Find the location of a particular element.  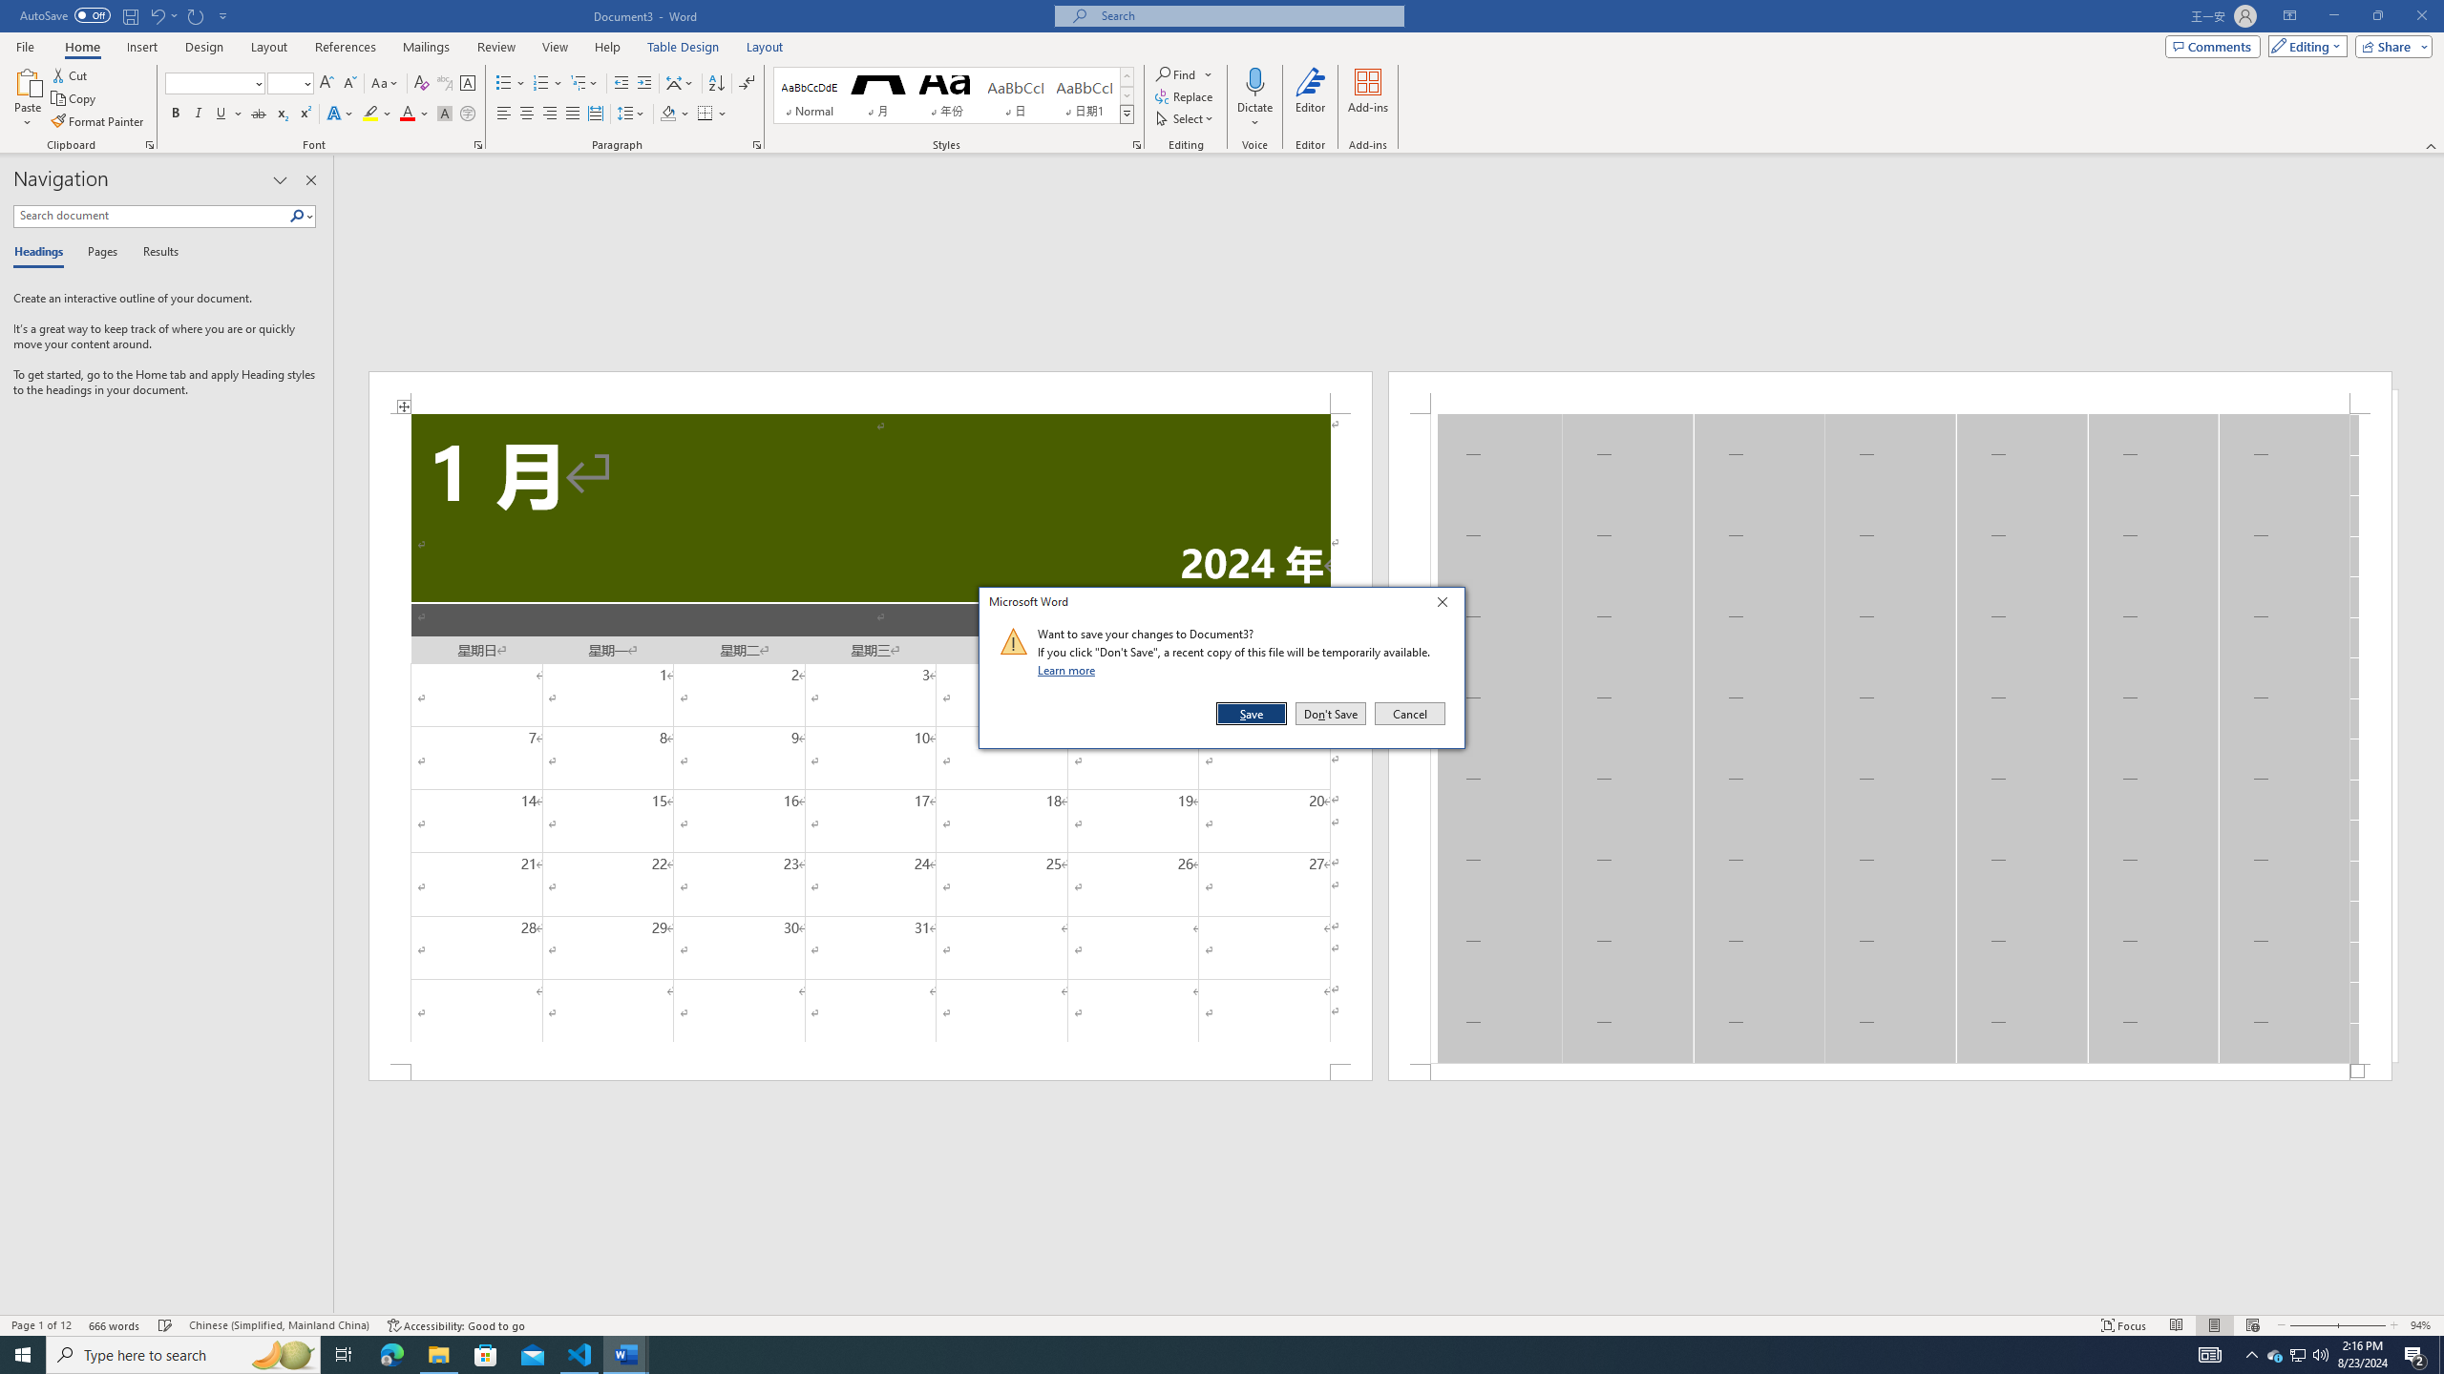

AutomationID: 4105 is located at coordinates (2441, 1355).